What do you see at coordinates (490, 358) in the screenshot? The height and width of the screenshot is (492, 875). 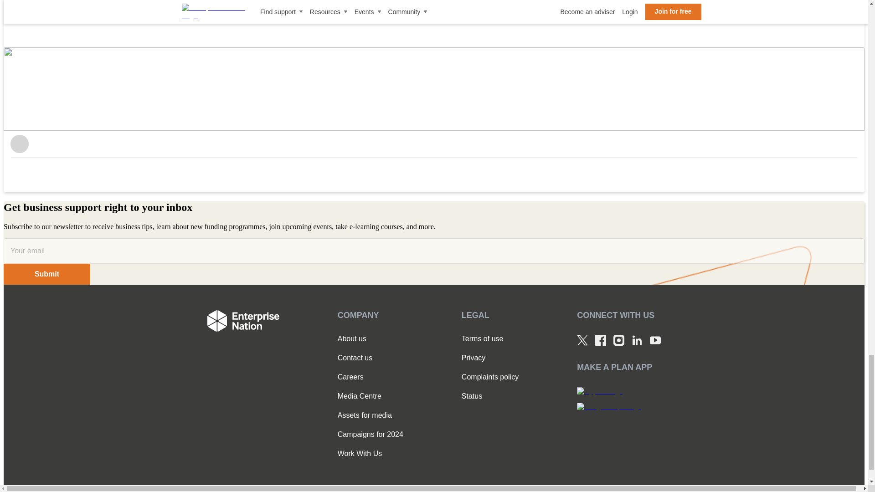 I see `Privacy` at bounding box center [490, 358].